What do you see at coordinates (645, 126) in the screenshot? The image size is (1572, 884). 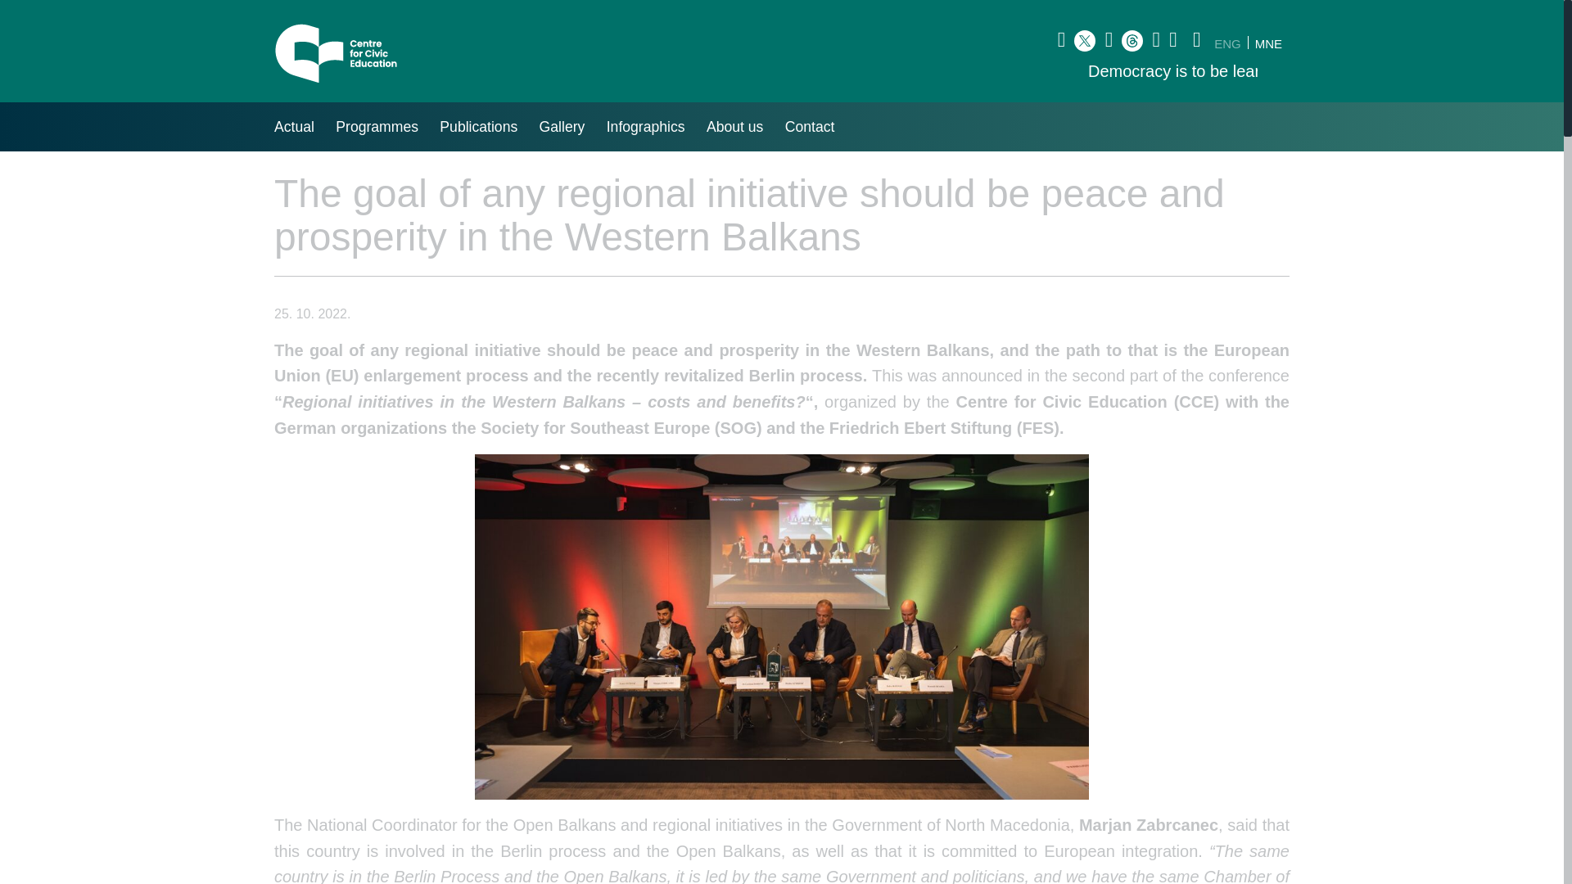 I see `Infographics` at bounding box center [645, 126].